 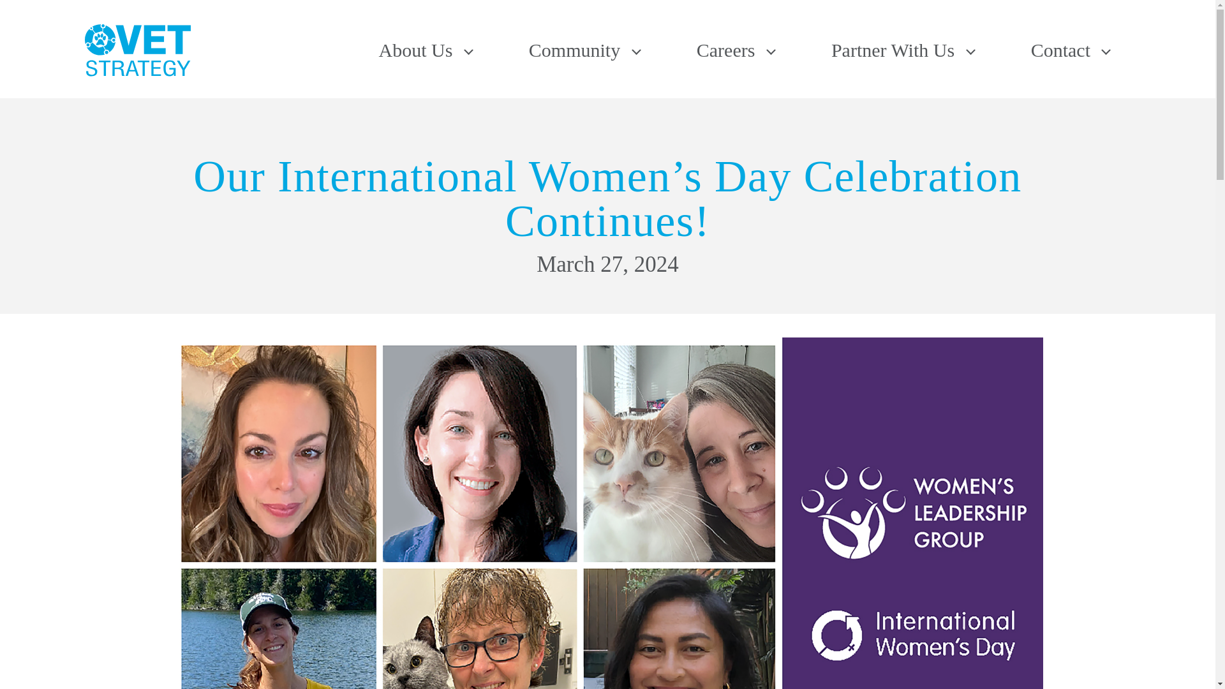 I want to click on Community, so click(x=585, y=50).